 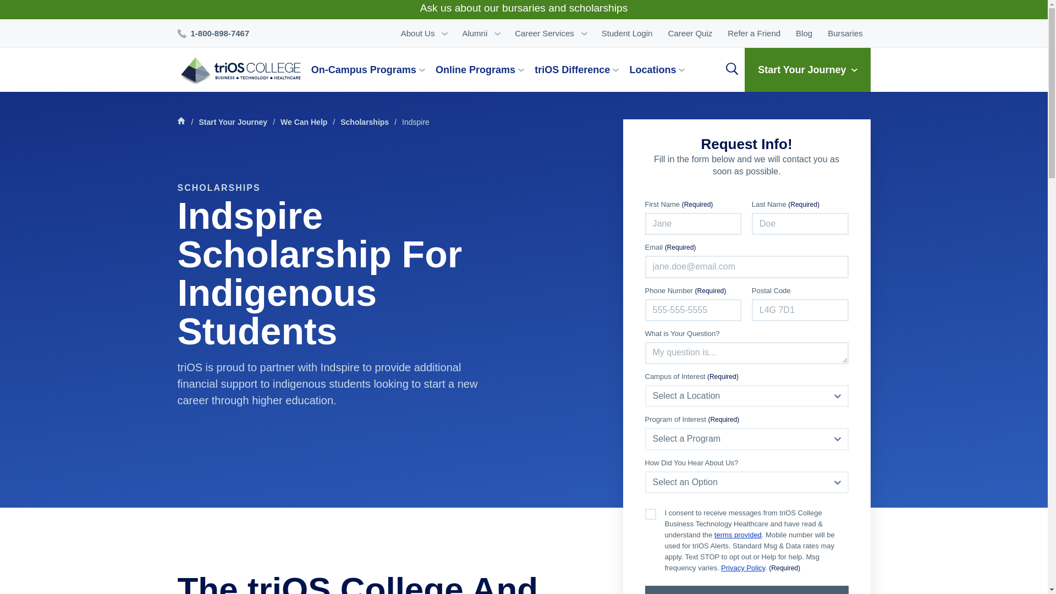 I want to click on triOS College home page, so click(x=239, y=71).